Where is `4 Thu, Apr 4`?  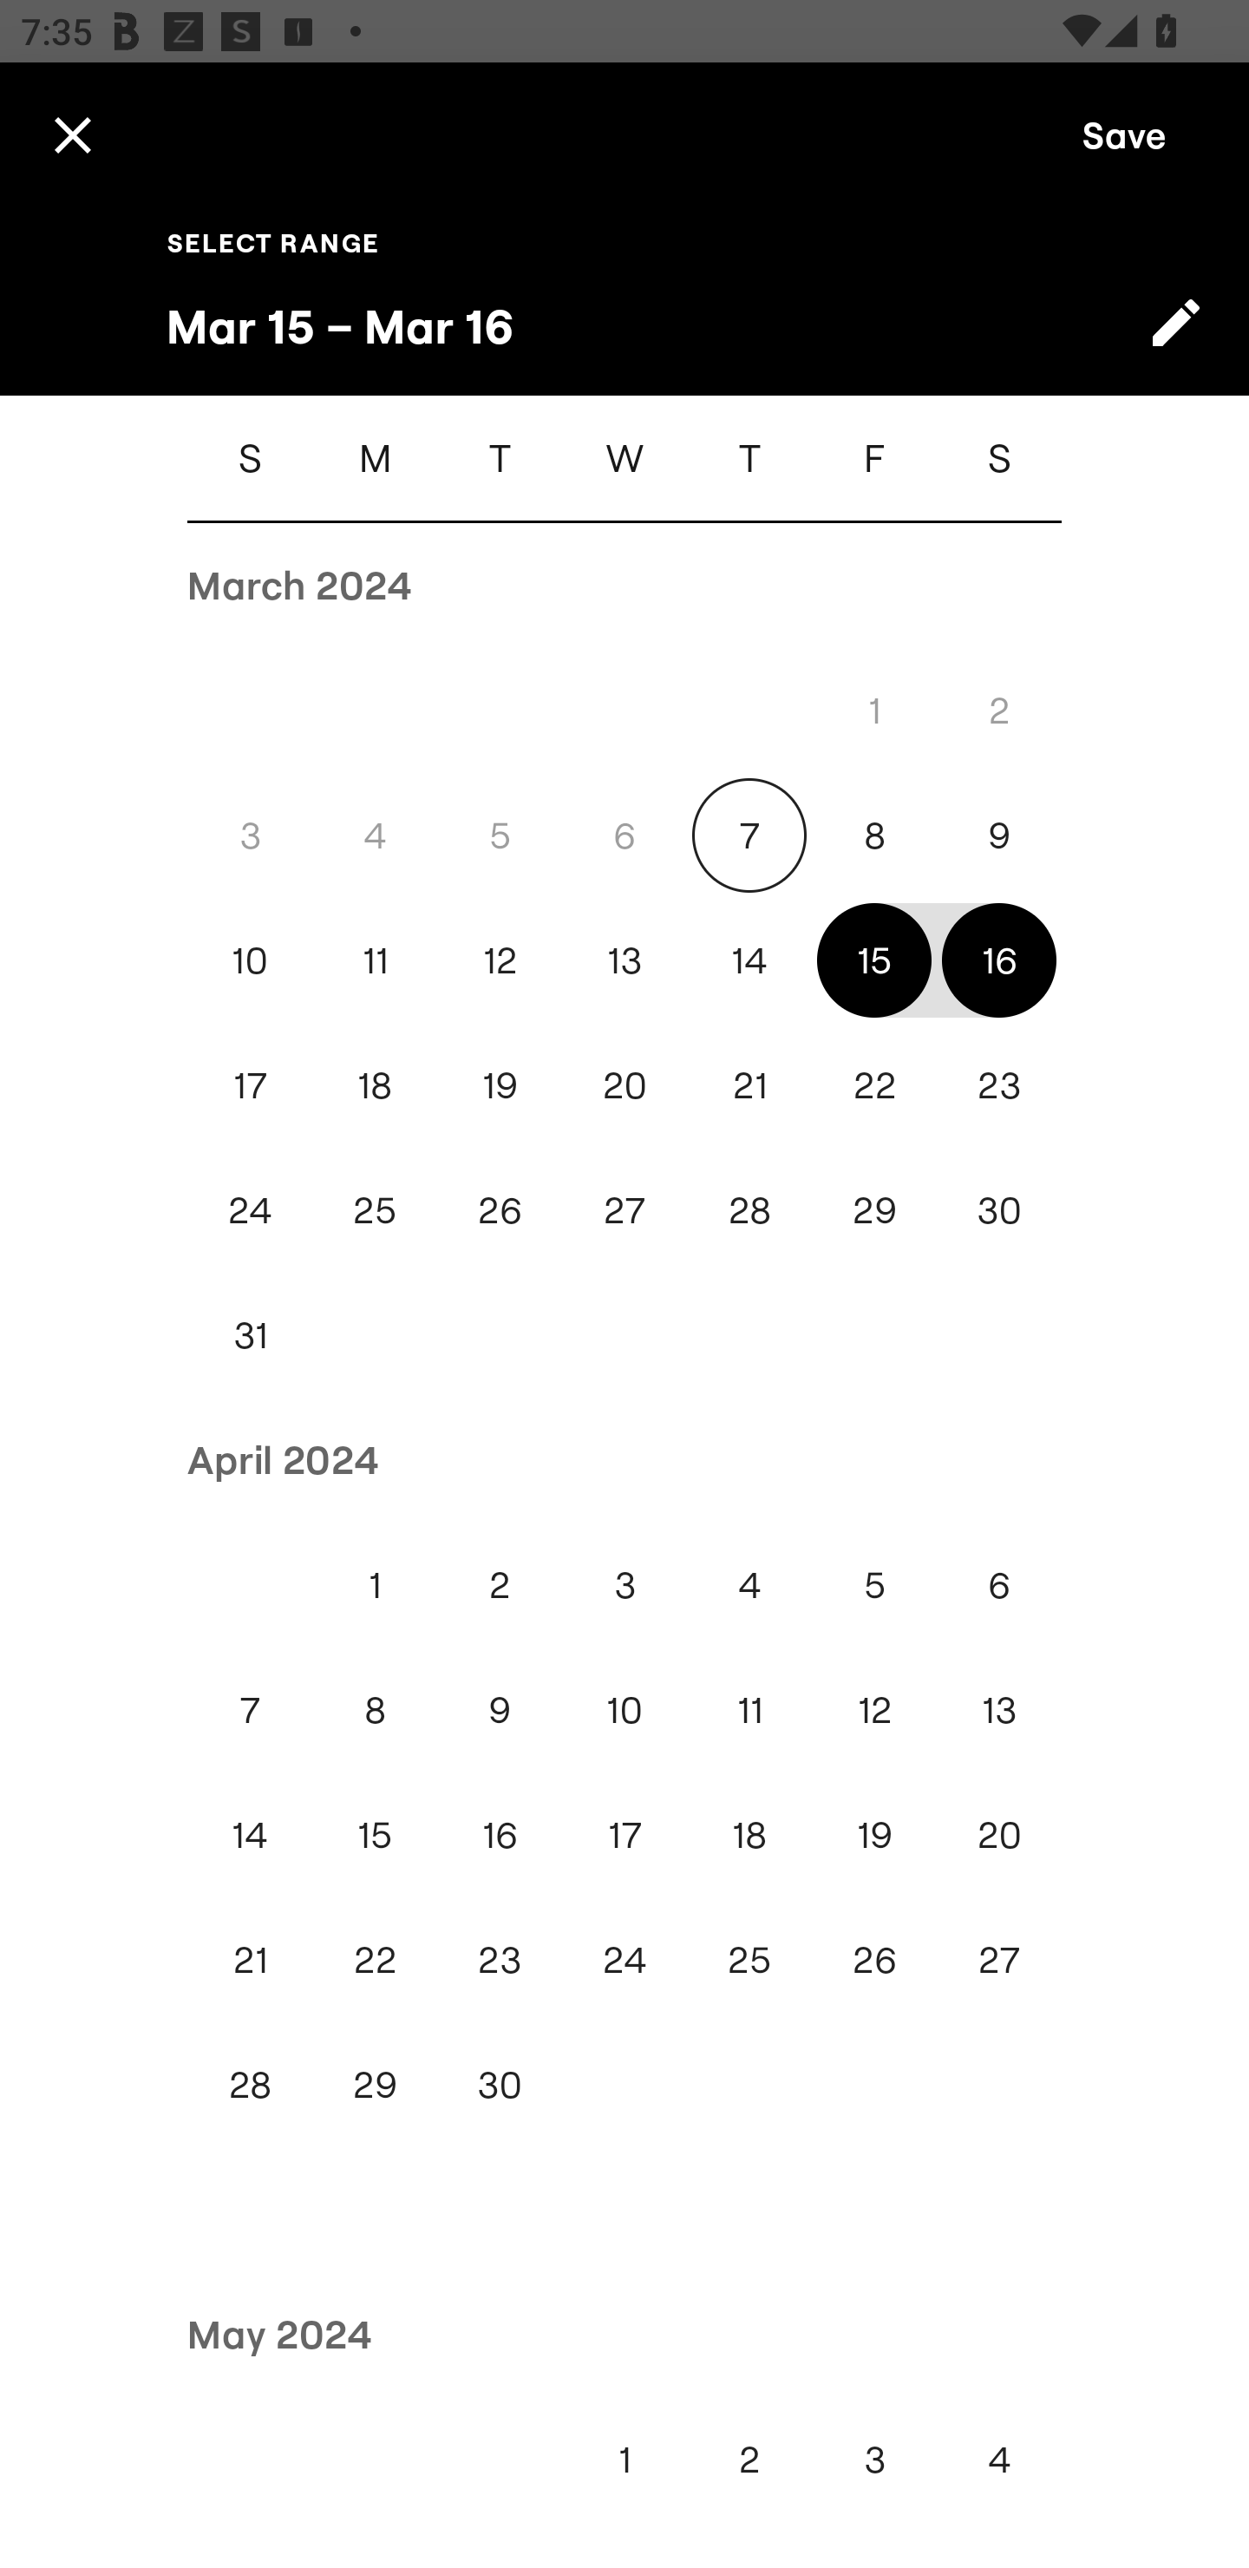 4 Thu, Apr 4 is located at coordinates (749, 1586).